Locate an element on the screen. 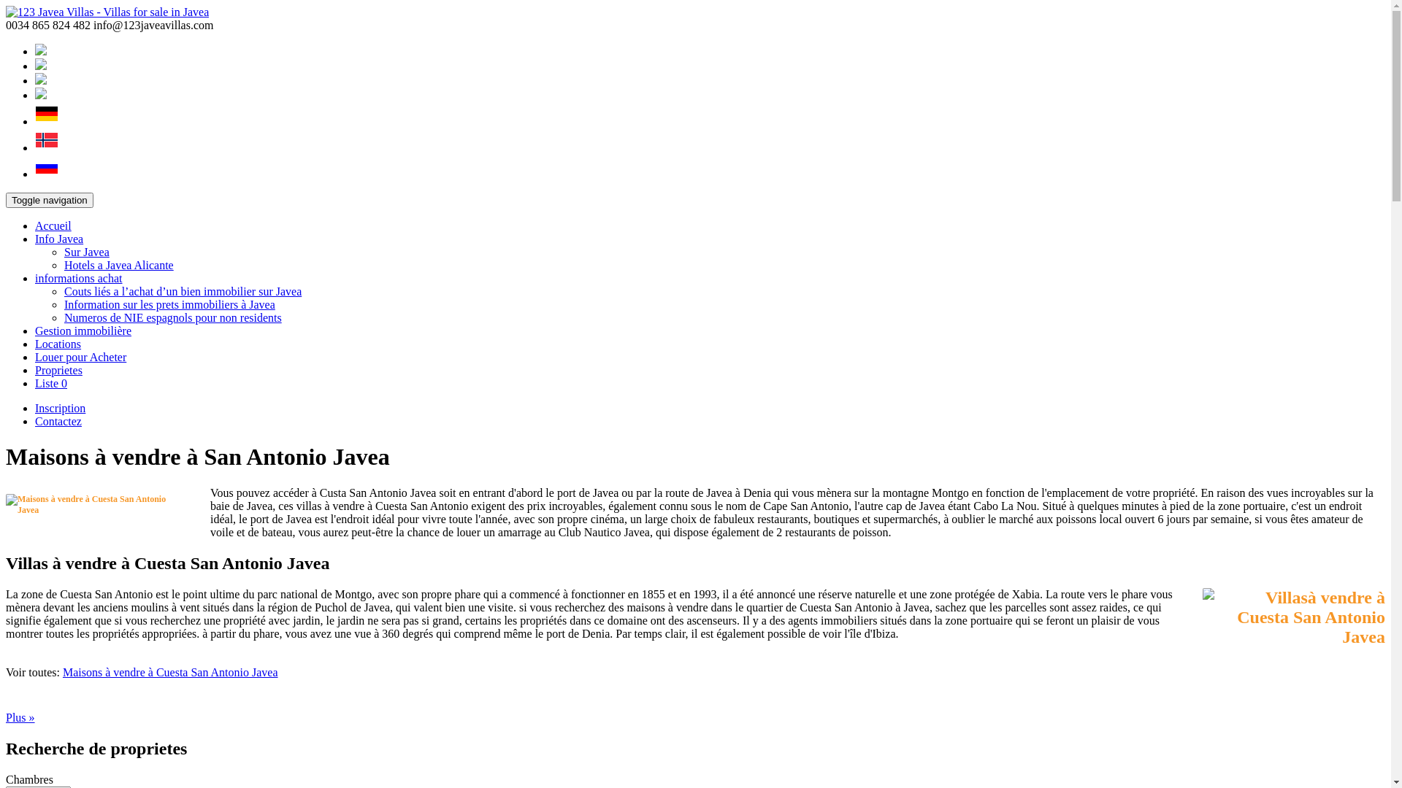 The width and height of the screenshot is (1402, 788). Sur Javea is located at coordinates (87, 252).